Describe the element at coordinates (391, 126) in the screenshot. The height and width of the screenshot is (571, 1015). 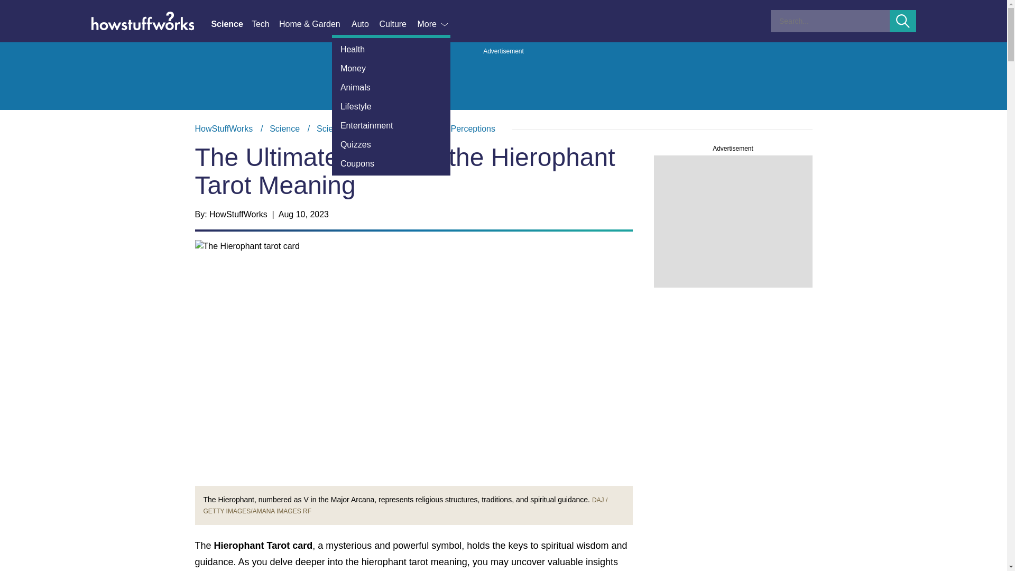
I see `Entertainment` at that location.